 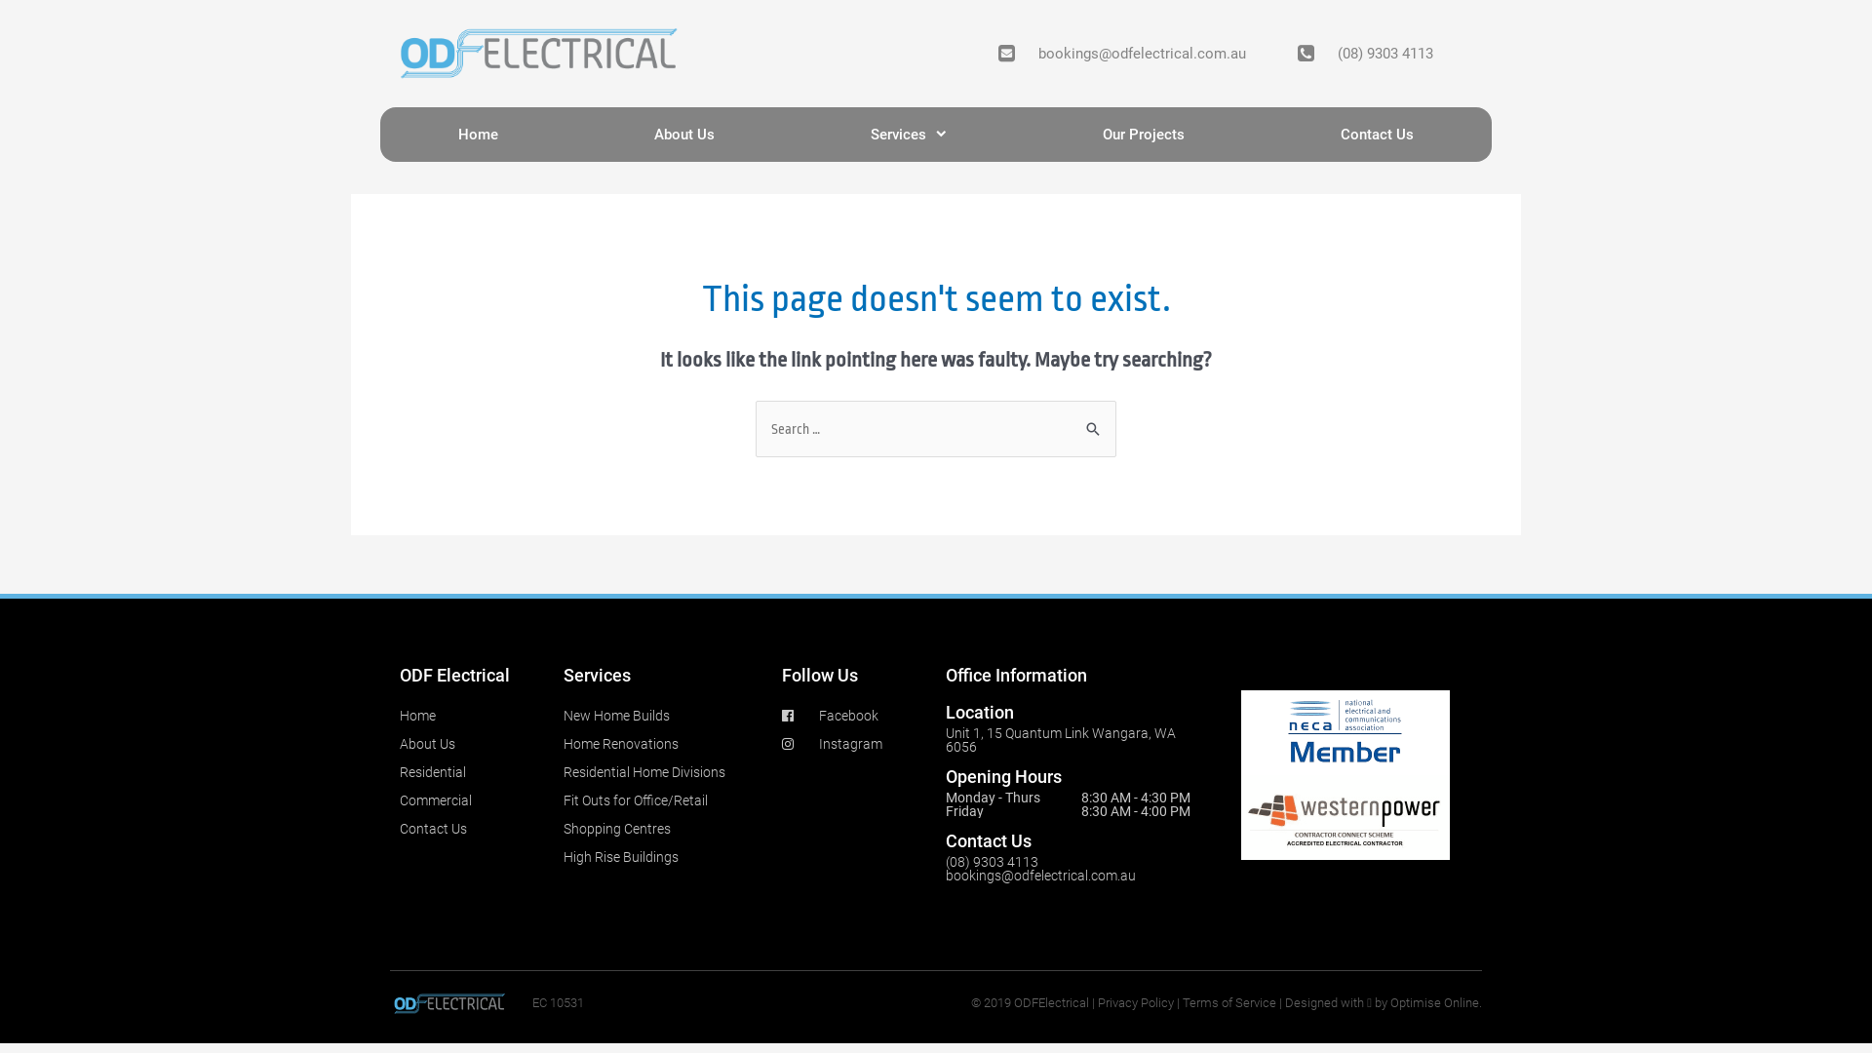 I want to click on Services, so click(x=909, y=135).